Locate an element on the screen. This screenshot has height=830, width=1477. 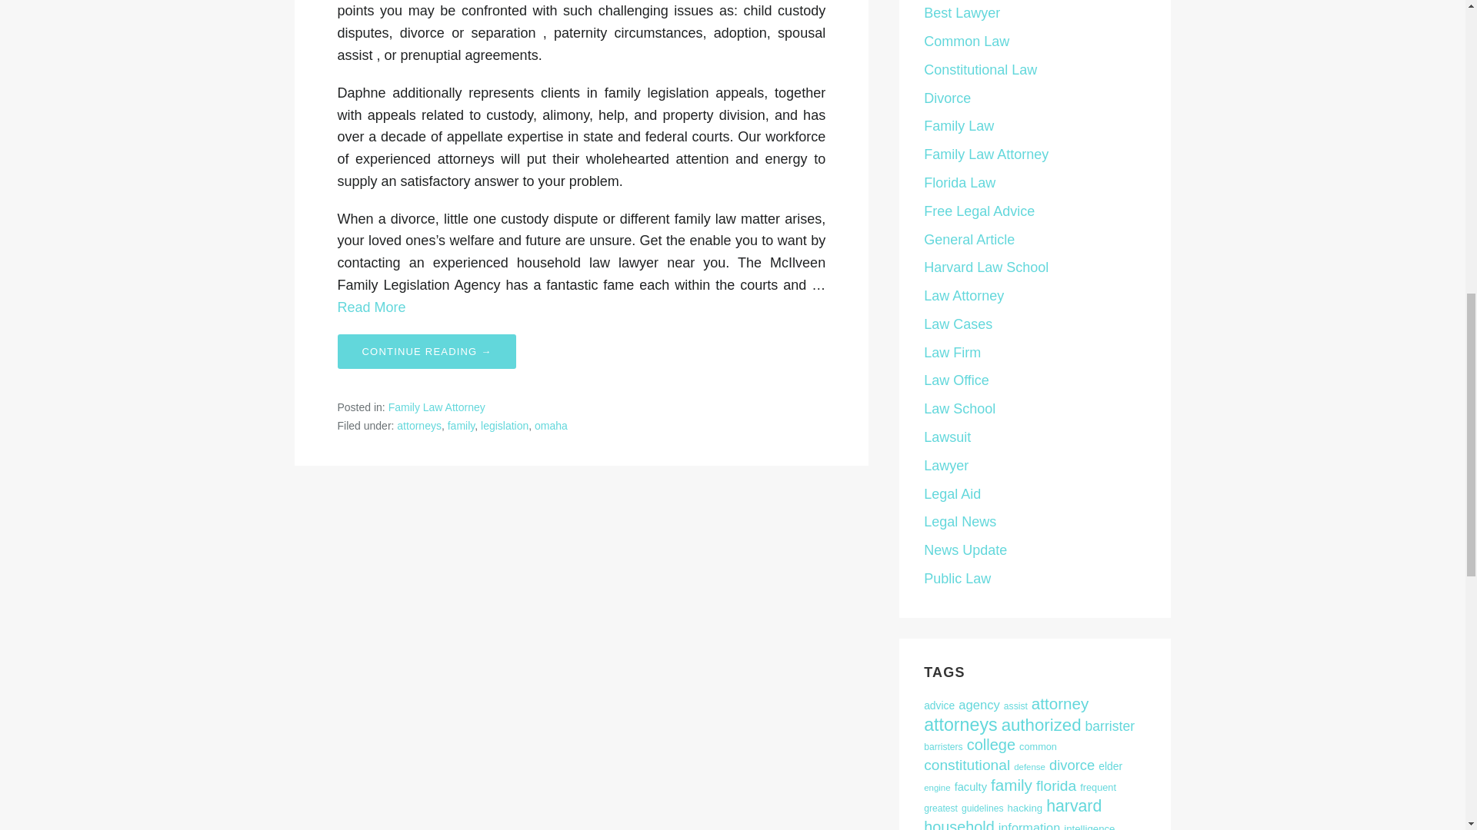
Family Law Attorney is located at coordinates (437, 407).